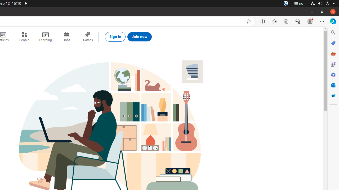  What do you see at coordinates (140, 37) in the screenshot?
I see `Join now` at bounding box center [140, 37].